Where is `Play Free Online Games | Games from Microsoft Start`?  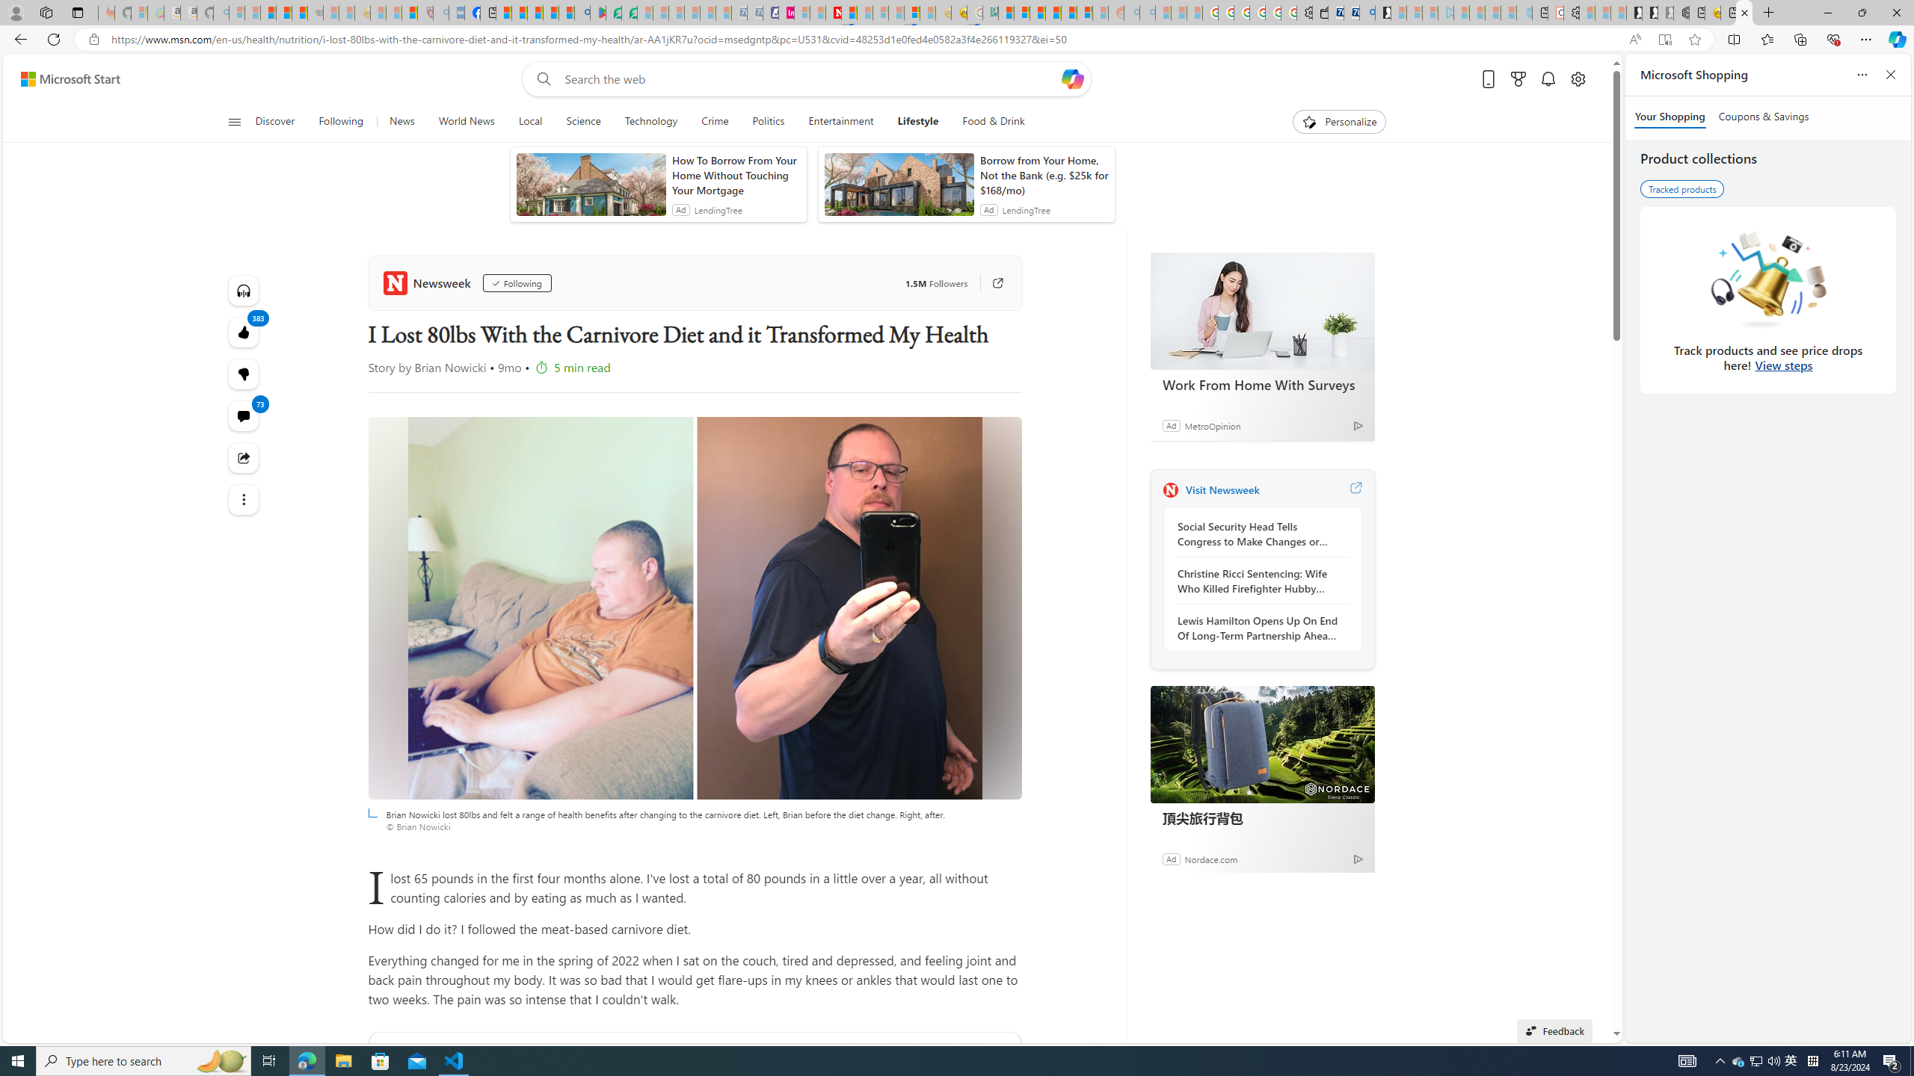 Play Free Online Games | Games from Microsoft Start is located at coordinates (1633, 13).